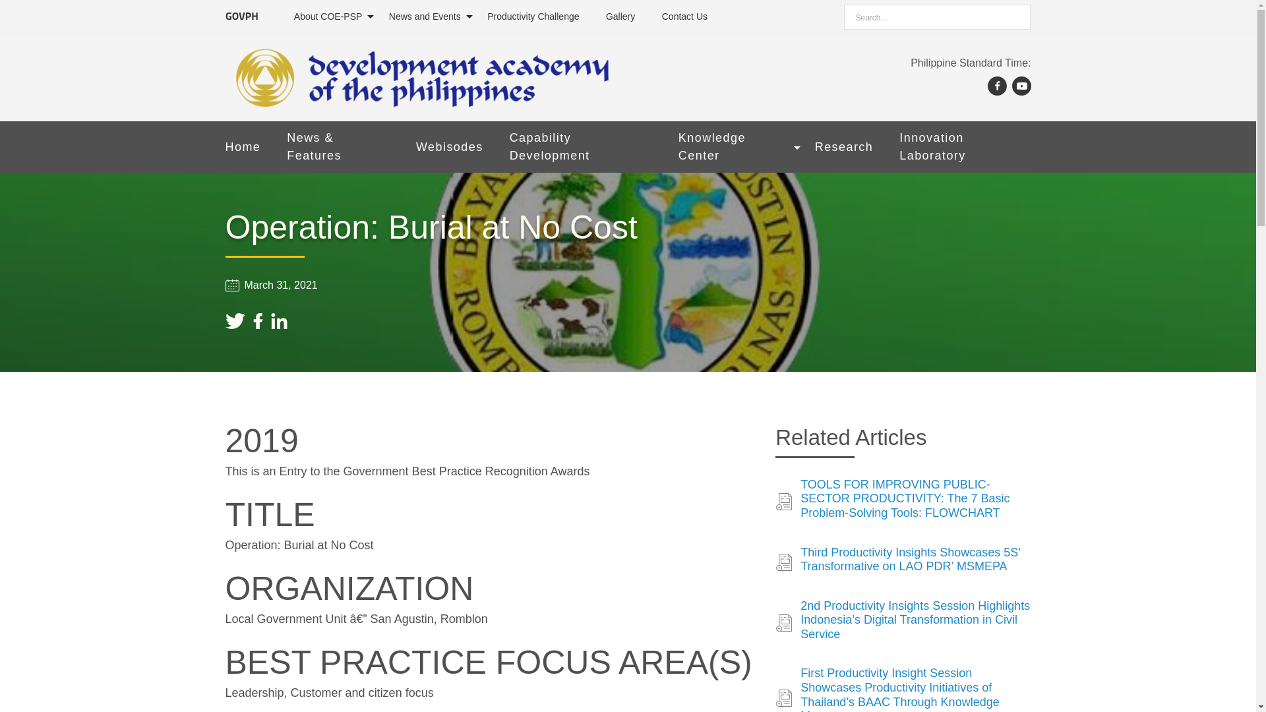 The height and width of the screenshot is (712, 1266). What do you see at coordinates (533, 16) in the screenshot?
I see `Productivity Challenge` at bounding box center [533, 16].